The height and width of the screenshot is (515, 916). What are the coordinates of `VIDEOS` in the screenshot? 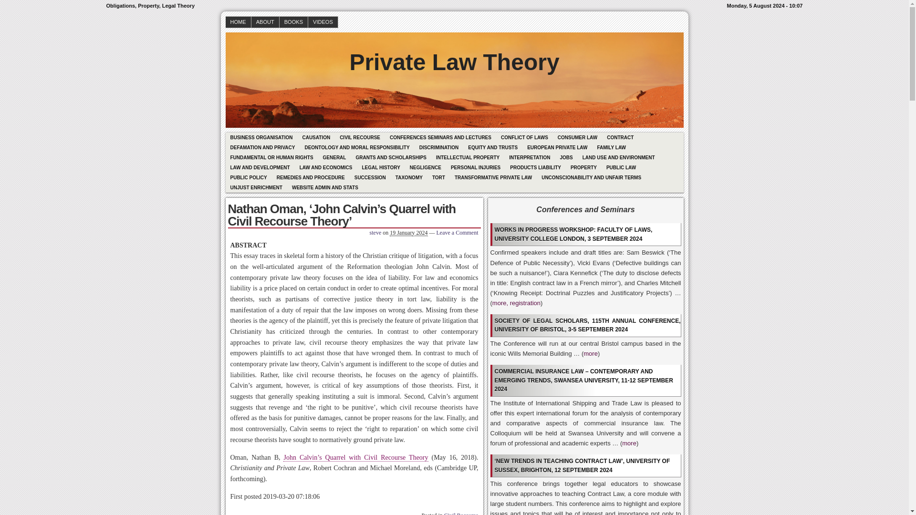 It's located at (323, 22).